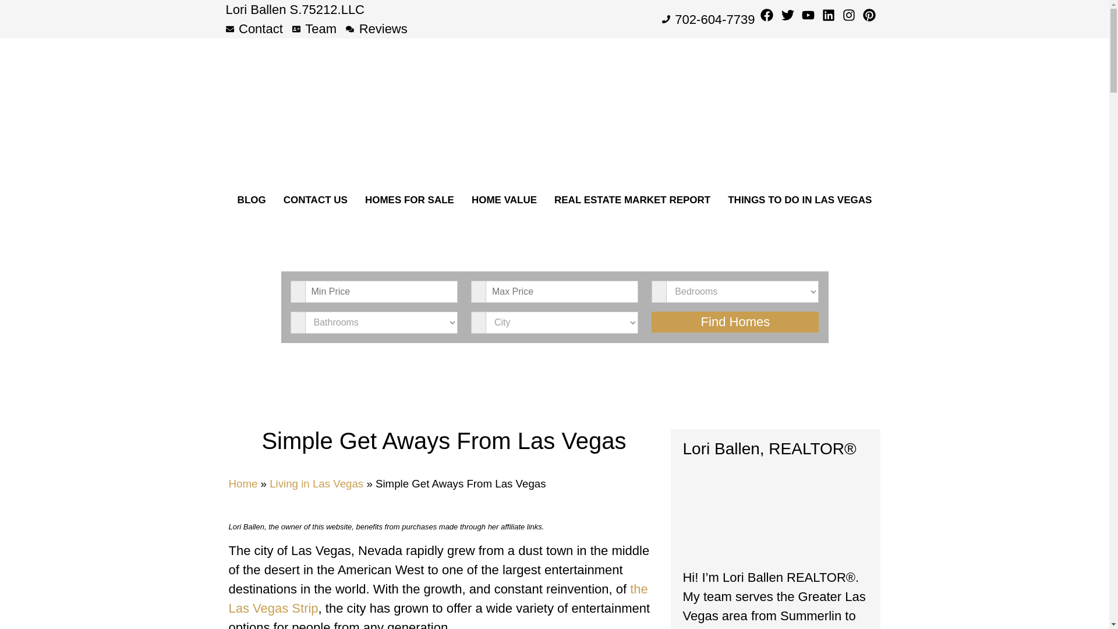 The image size is (1118, 629). Describe the element at coordinates (316, 200) in the screenshot. I see `Contact Lori Ballen Team` at that location.